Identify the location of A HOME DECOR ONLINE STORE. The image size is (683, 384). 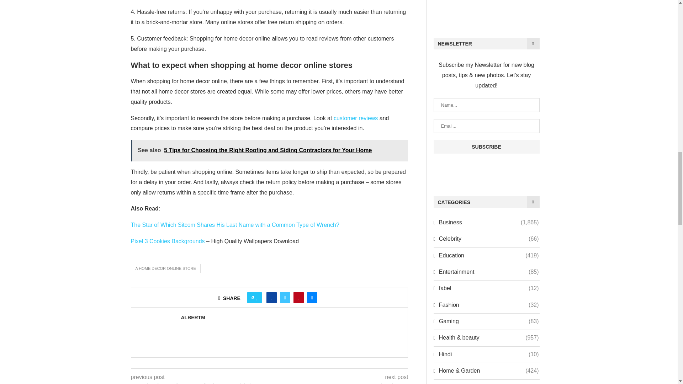
(166, 268).